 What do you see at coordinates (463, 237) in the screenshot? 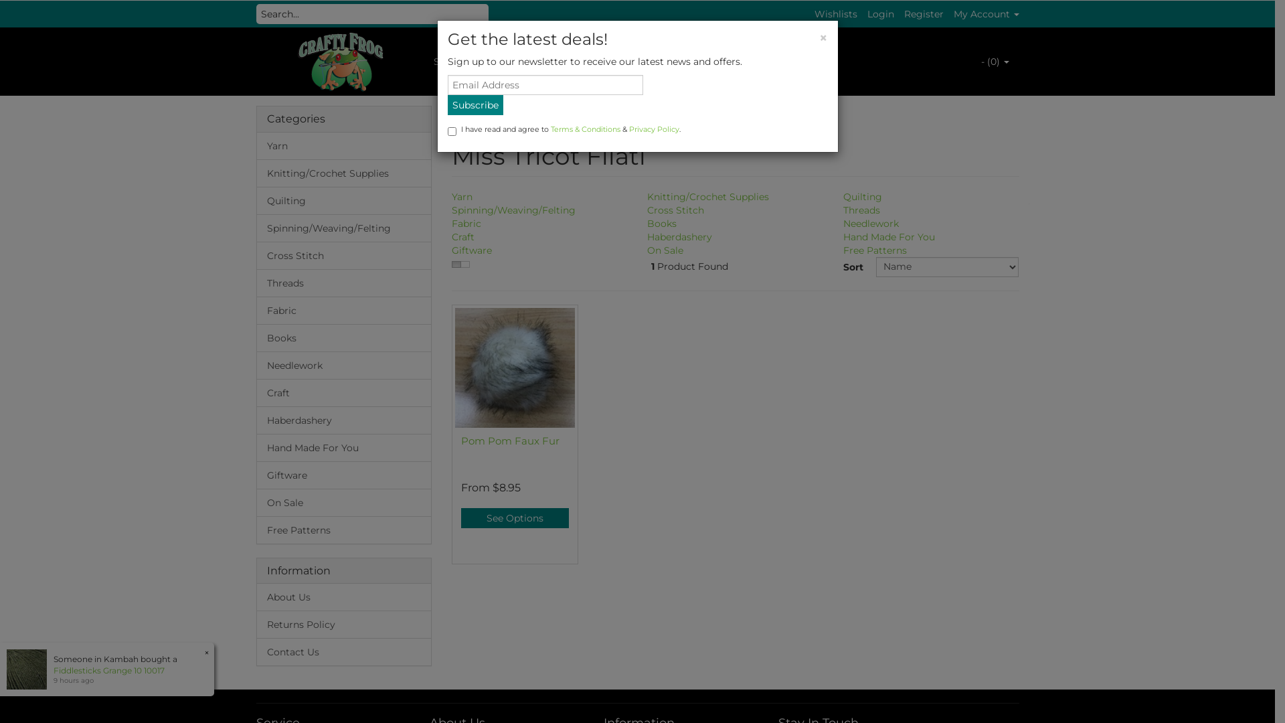
I see `Craft` at bounding box center [463, 237].